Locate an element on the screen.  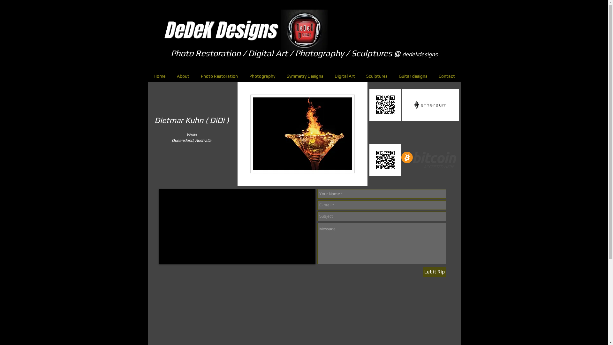
Let it Rip is located at coordinates (435, 272).